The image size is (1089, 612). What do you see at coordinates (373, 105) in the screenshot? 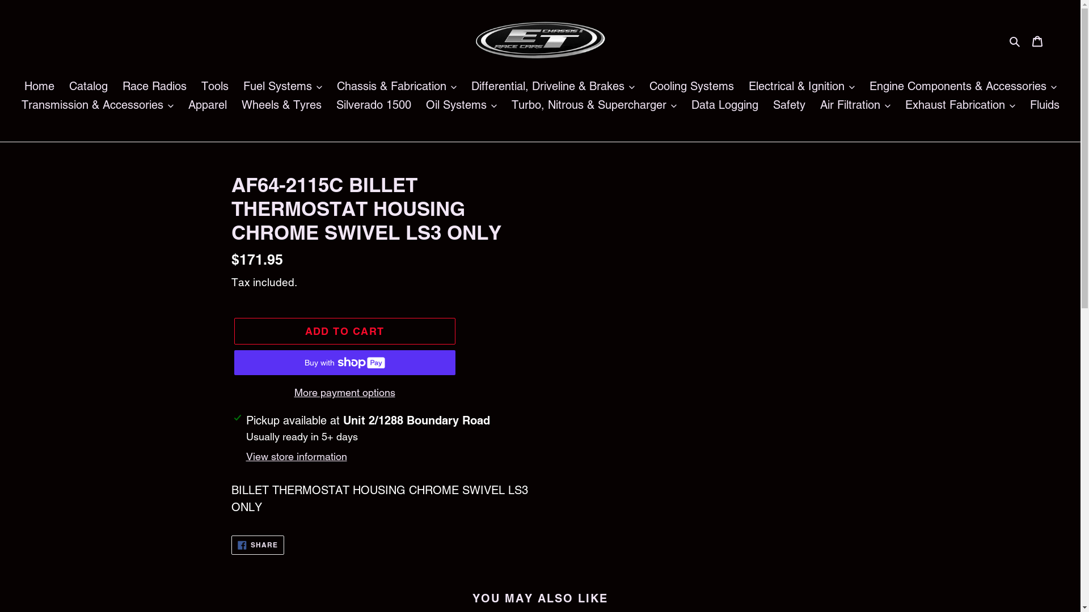
I see `Silverado 1500` at bounding box center [373, 105].